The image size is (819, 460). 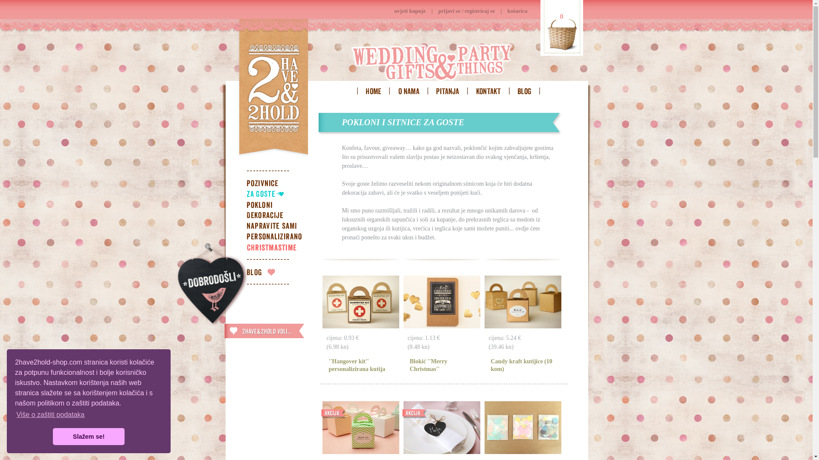 I want to click on 0, so click(x=561, y=28).